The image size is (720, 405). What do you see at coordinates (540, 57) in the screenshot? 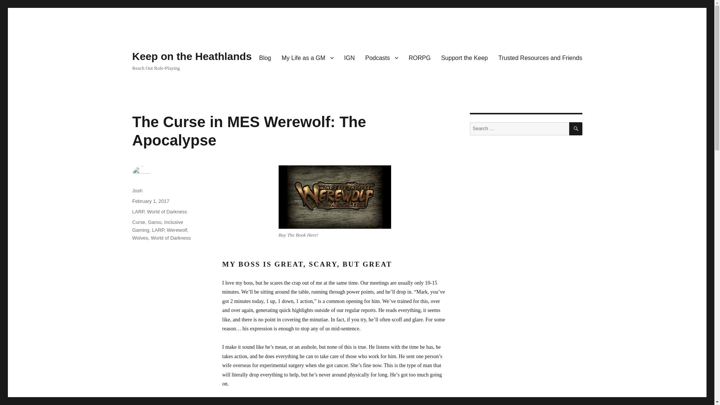
I see `Trusted Resources and Friends` at bounding box center [540, 57].